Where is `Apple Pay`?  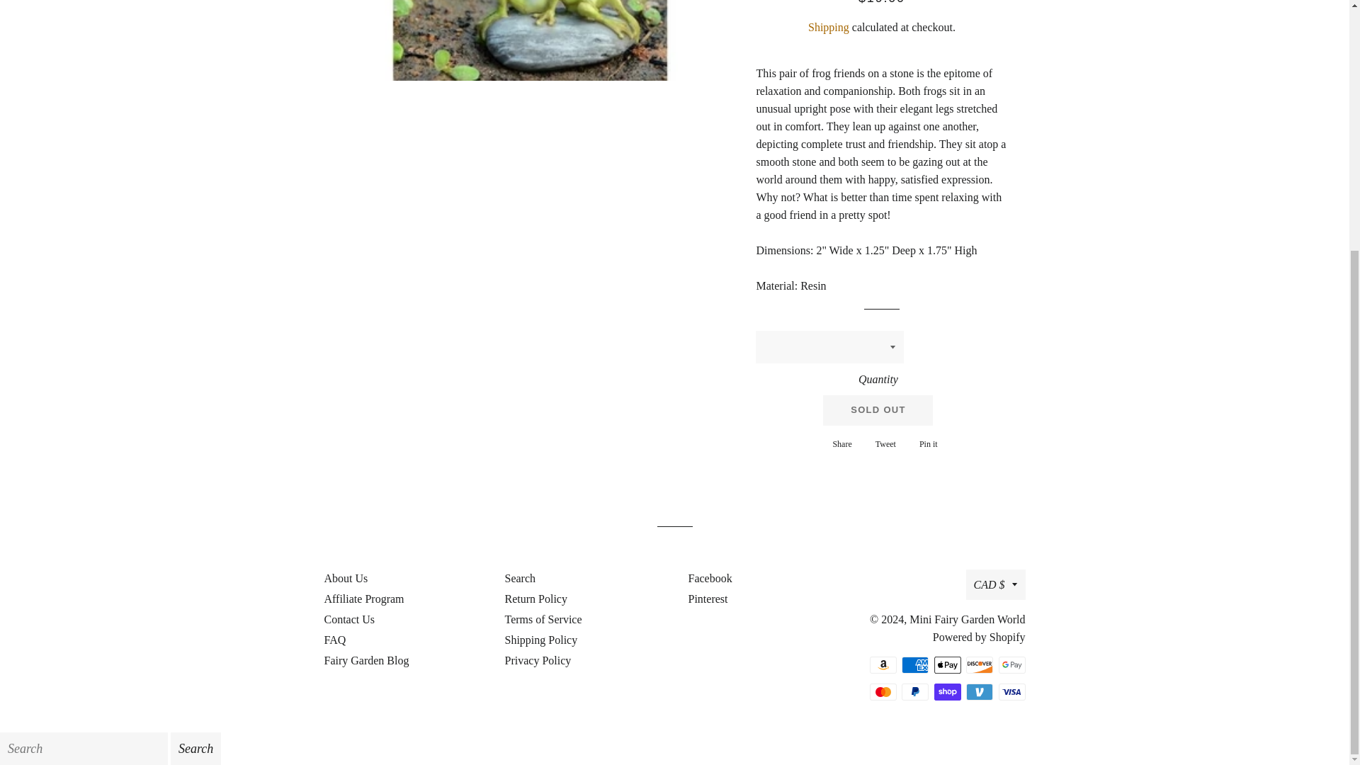
Apple Pay is located at coordinates (706, 599).